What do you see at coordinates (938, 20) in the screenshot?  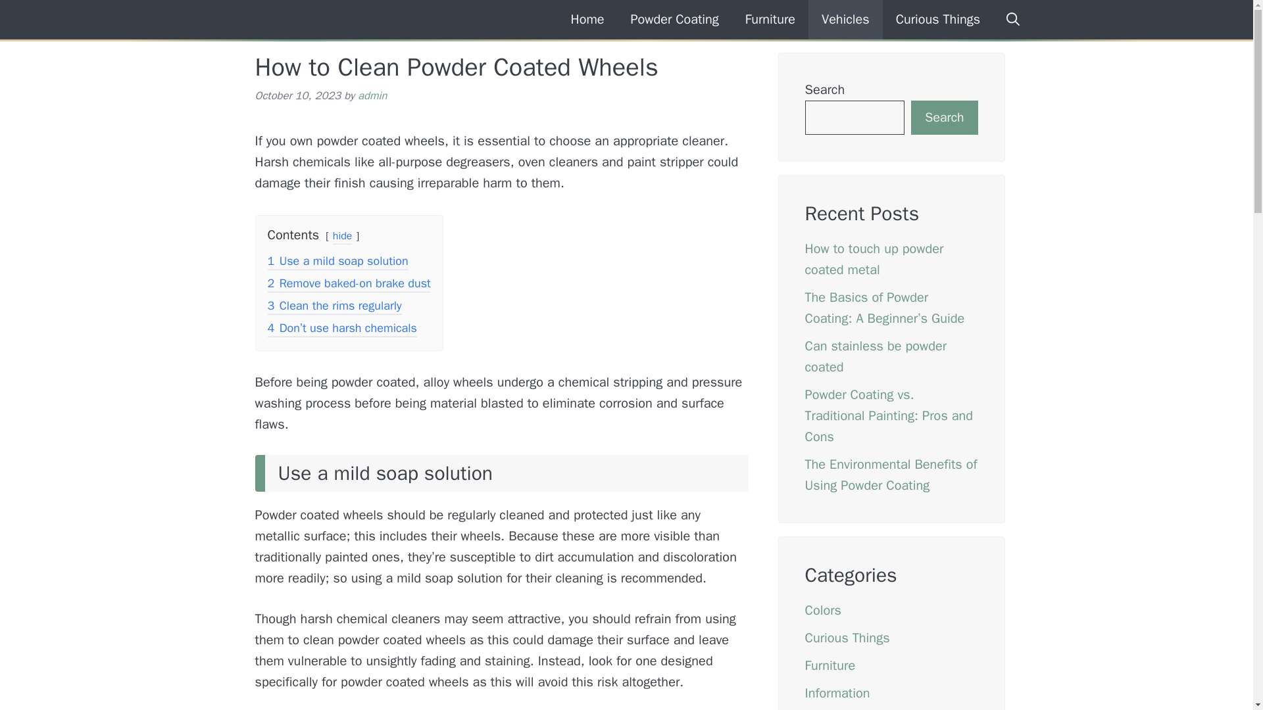 I see `Curious Things` at bounding box center [938, 20].